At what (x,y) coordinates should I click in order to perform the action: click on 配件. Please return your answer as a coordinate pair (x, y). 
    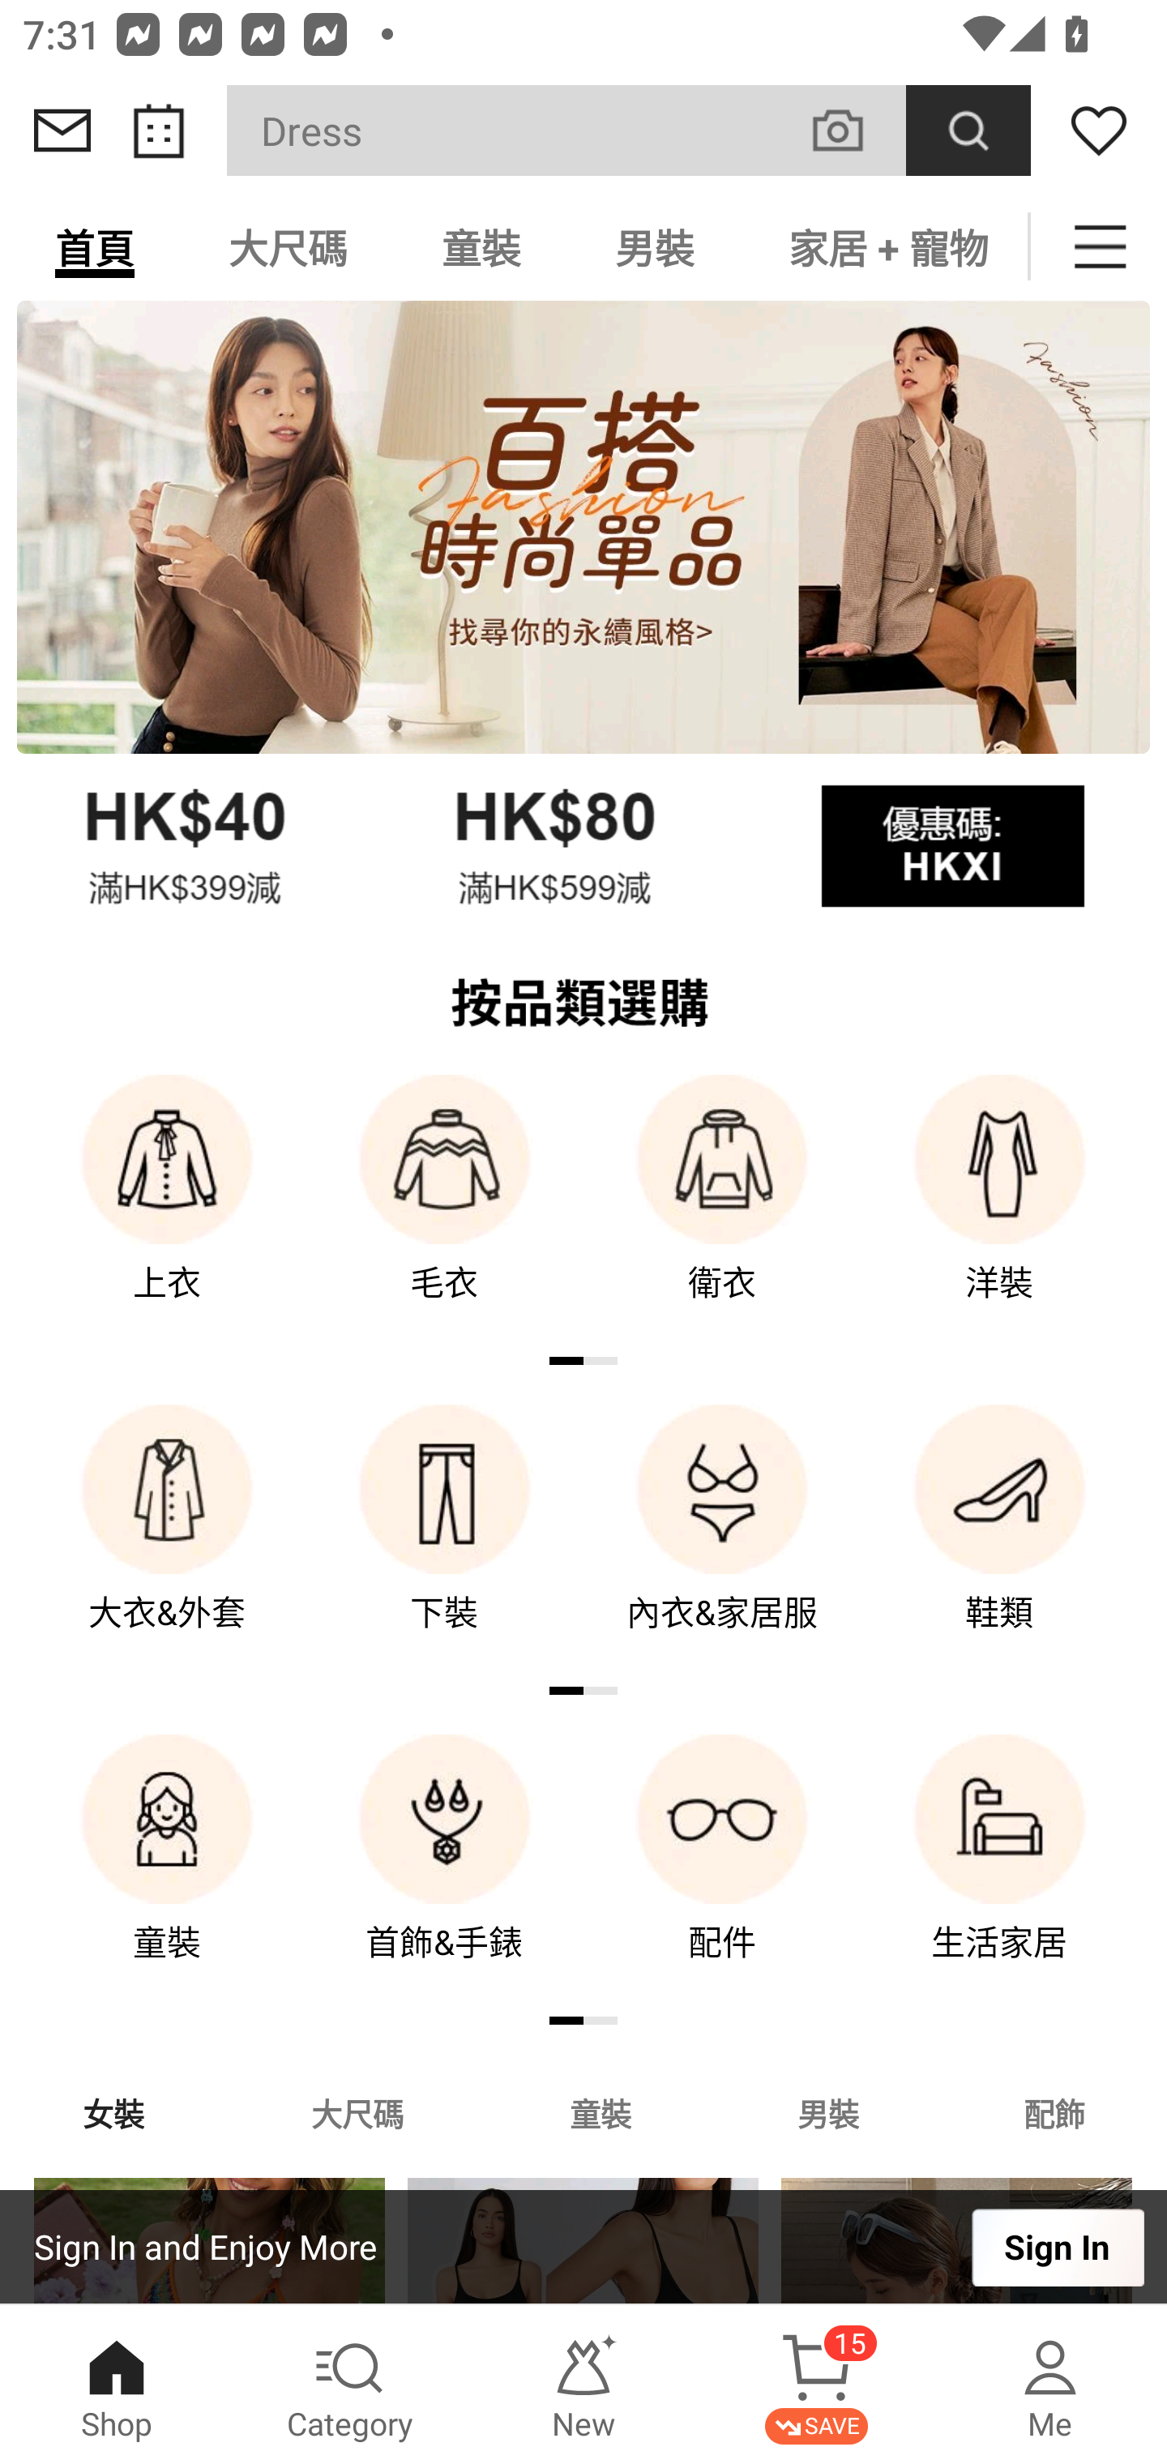
    Looking at the image, I should click on (722, 1870).